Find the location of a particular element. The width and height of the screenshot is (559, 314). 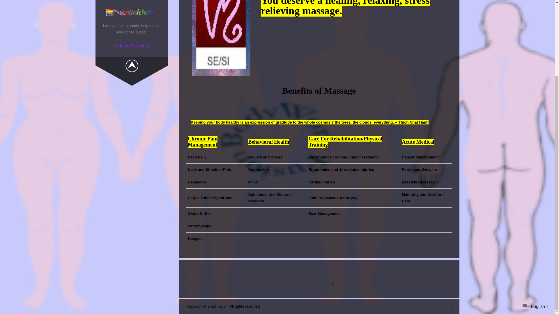

Lower joint replacement pain is located at coordinates (319, 209).